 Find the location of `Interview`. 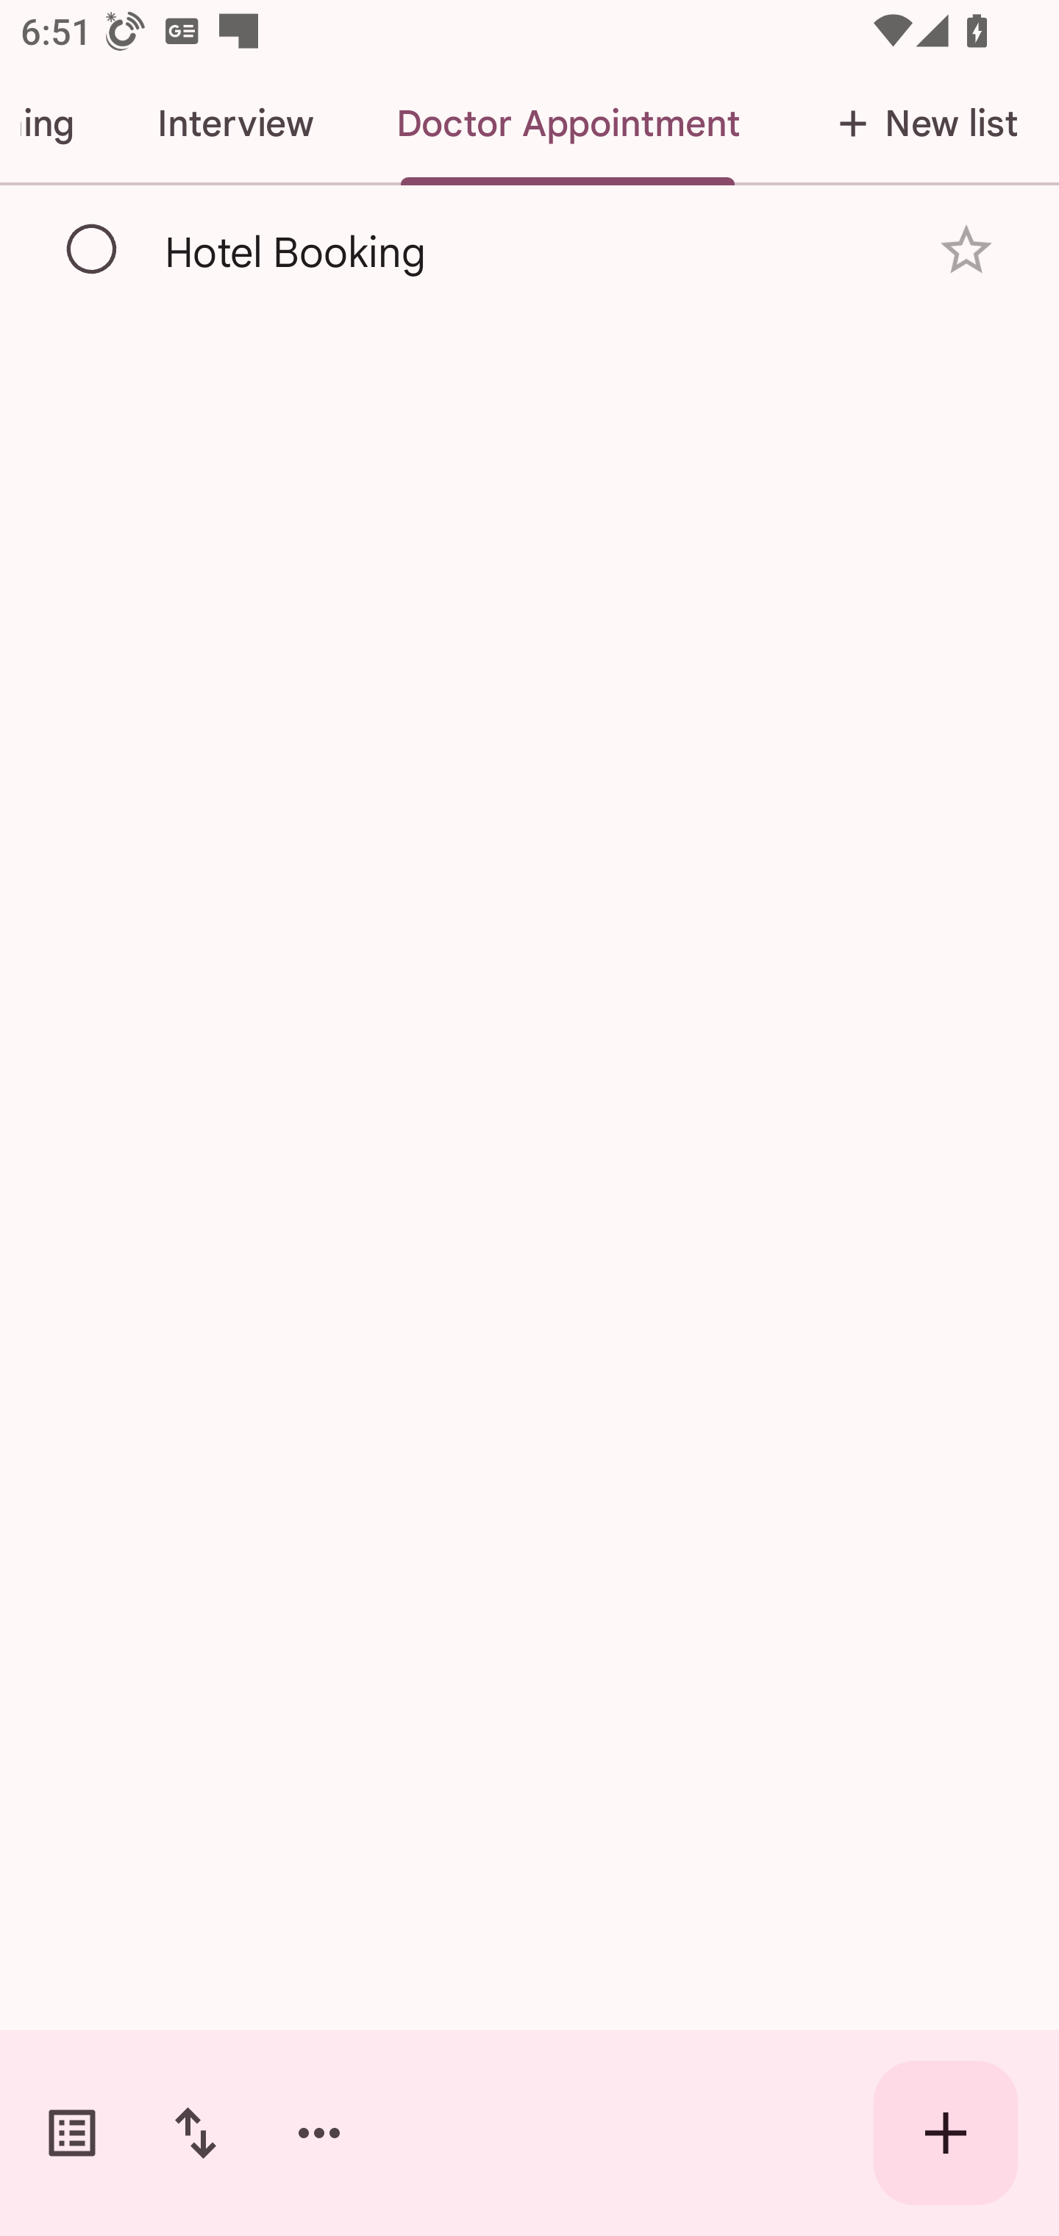

Interview is located at coordinates (235, 124).